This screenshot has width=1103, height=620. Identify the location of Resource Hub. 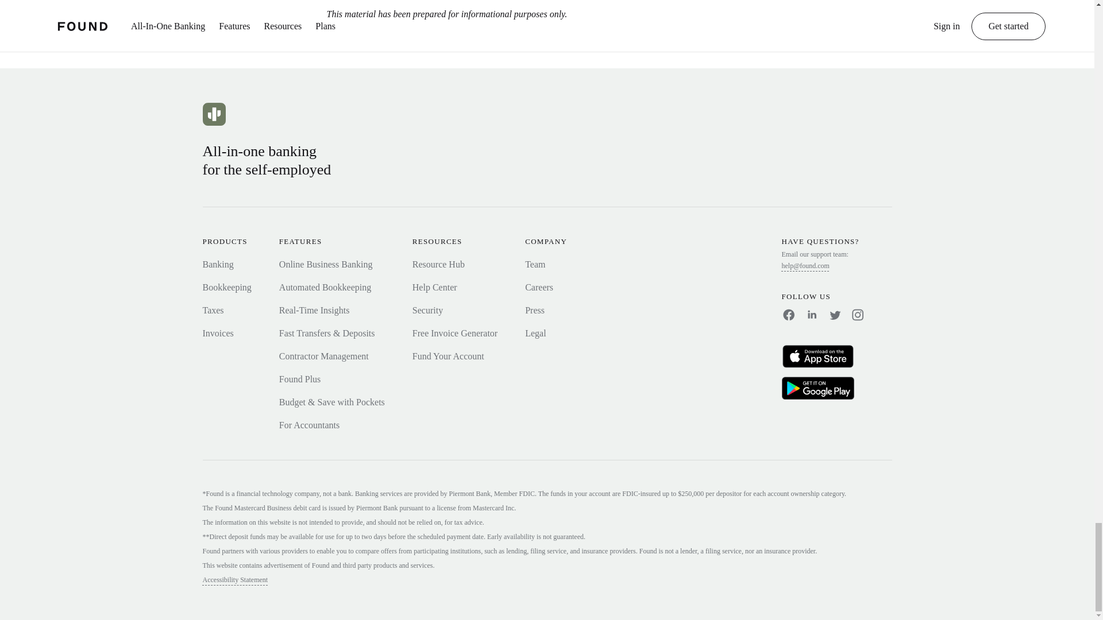
(438, 264).